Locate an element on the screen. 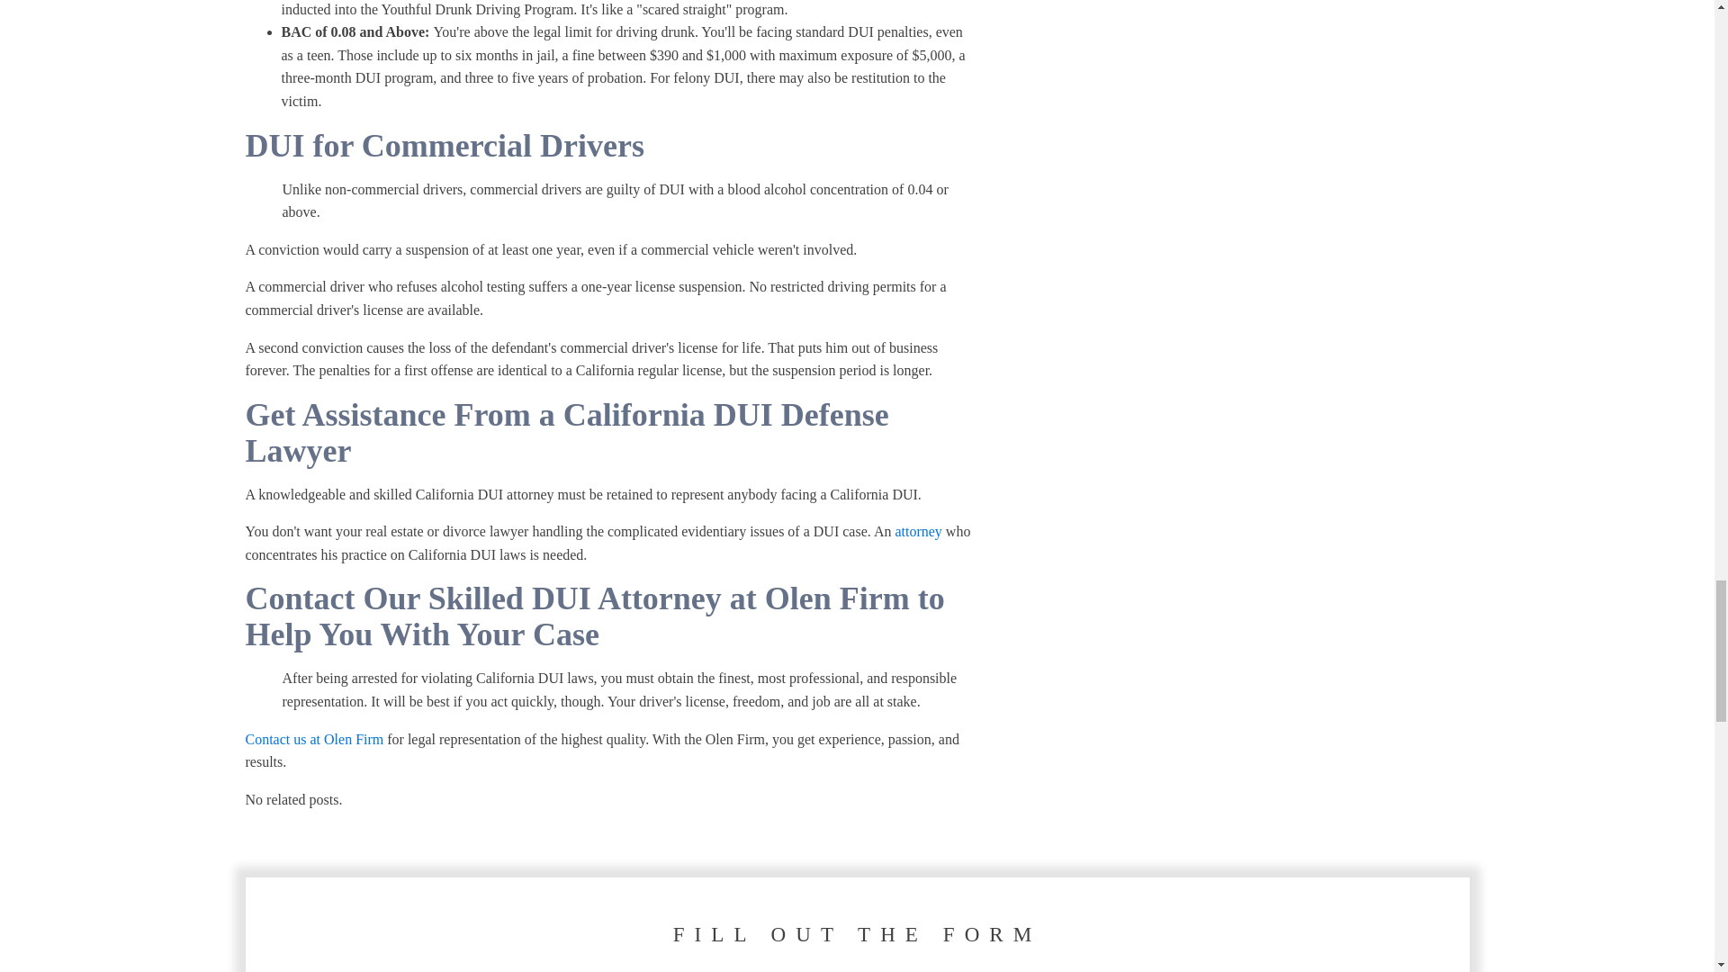 This screenshot has height=972, width=1728. attorney is located at coordinates (918, 531).